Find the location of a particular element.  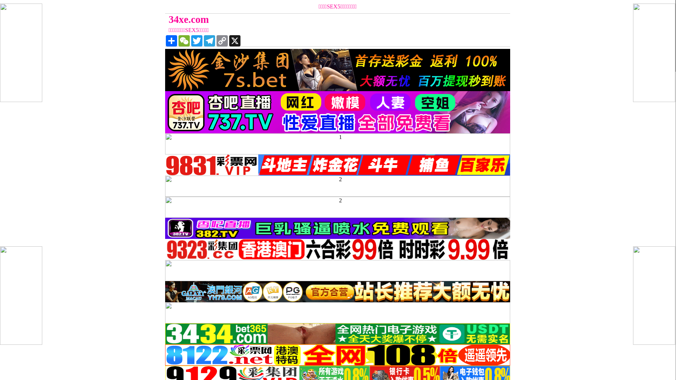

WeChat is located at coordinates (184, 41).